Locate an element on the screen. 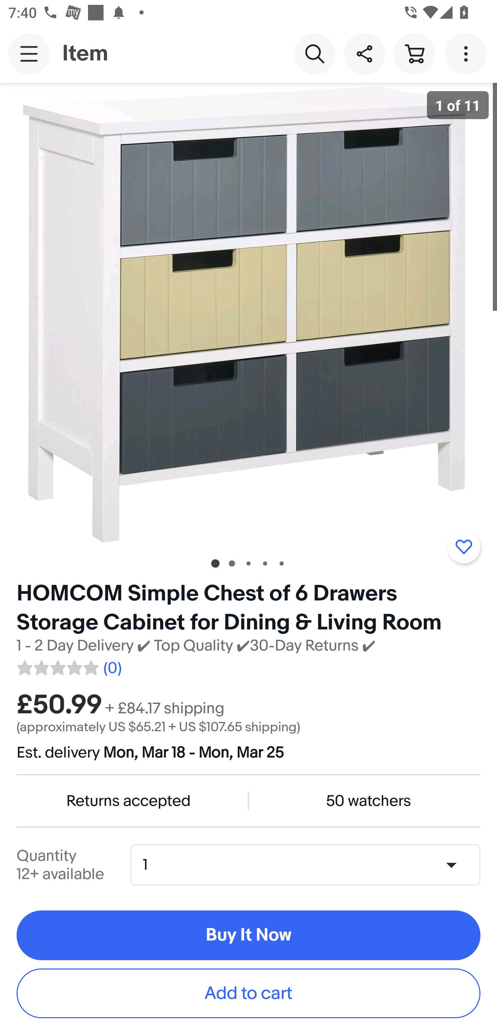  Cart button shopping cart is located at coordinates (414, 53).